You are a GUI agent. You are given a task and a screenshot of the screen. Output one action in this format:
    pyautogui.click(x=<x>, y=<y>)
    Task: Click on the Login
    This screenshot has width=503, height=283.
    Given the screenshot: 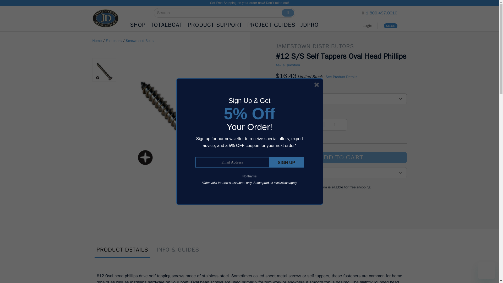 What is the action you would take?
    pyautogui.click(x=367, y=26)
    